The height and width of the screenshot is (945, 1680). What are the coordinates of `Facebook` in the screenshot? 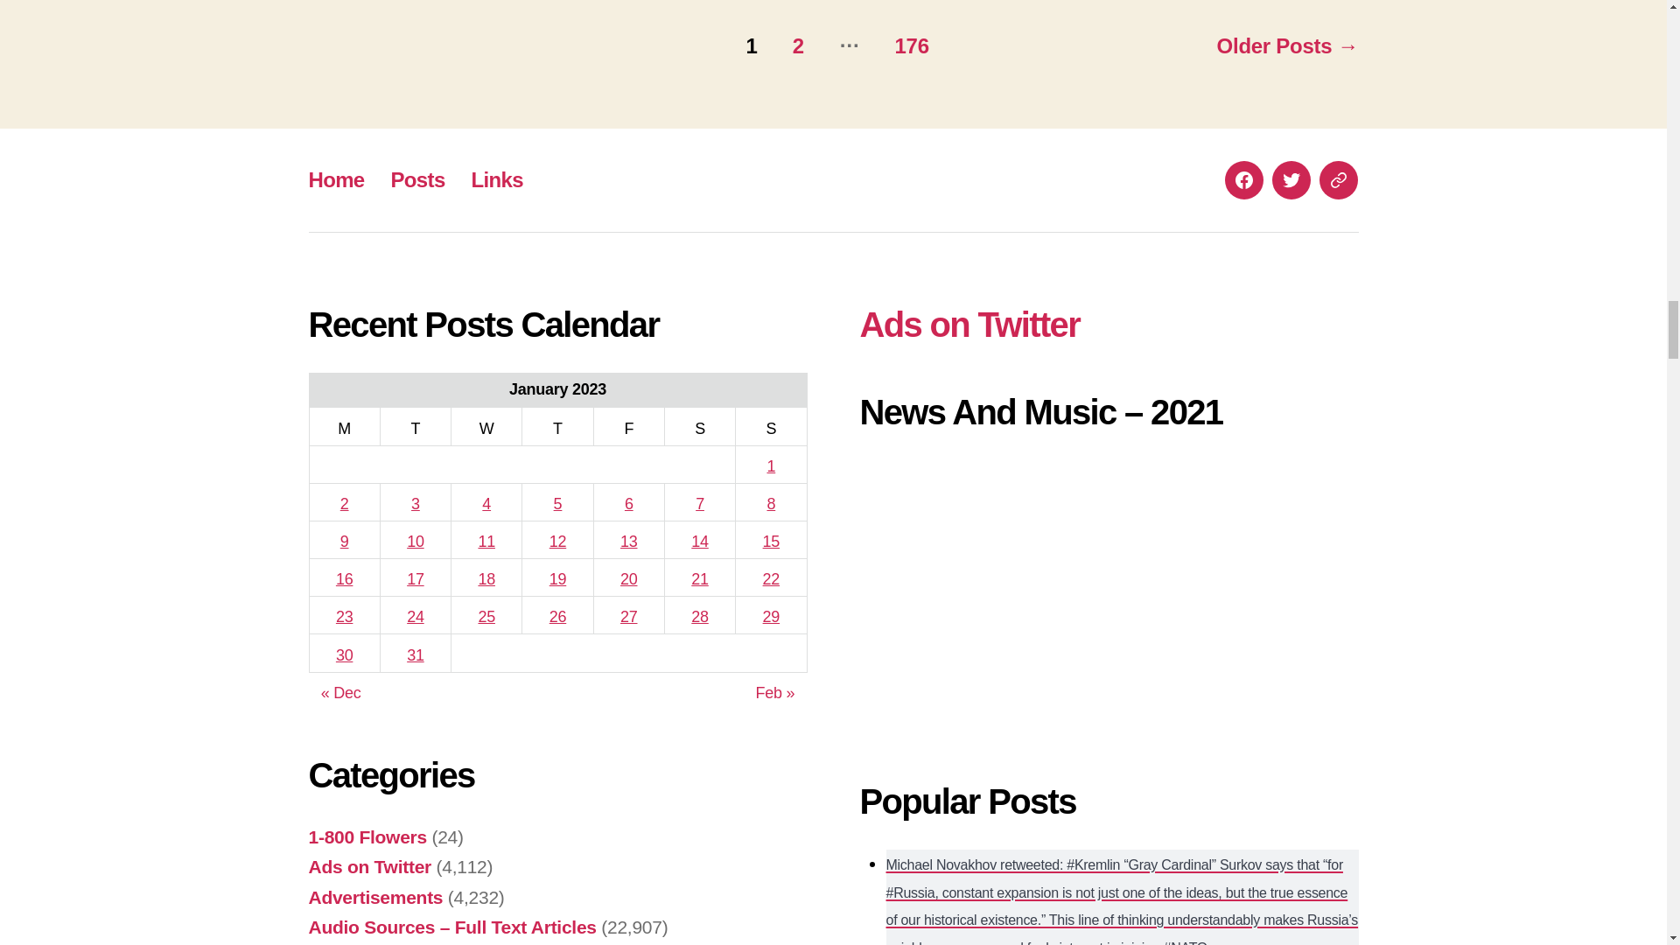 It's located at (1243, 179).